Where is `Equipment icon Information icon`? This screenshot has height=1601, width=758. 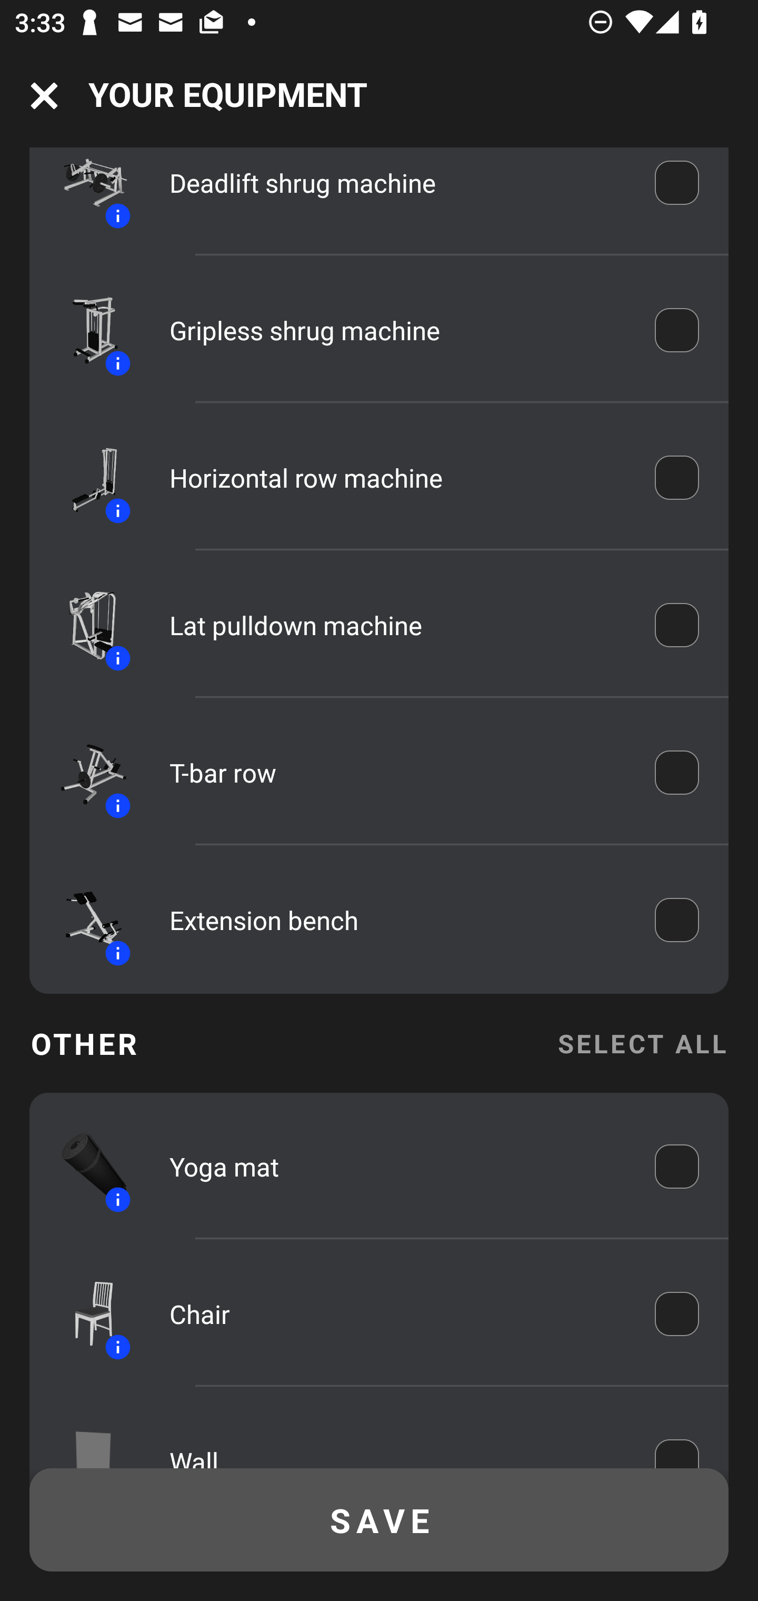
Equipment icon Information icon is located at coordinates (85, 625).